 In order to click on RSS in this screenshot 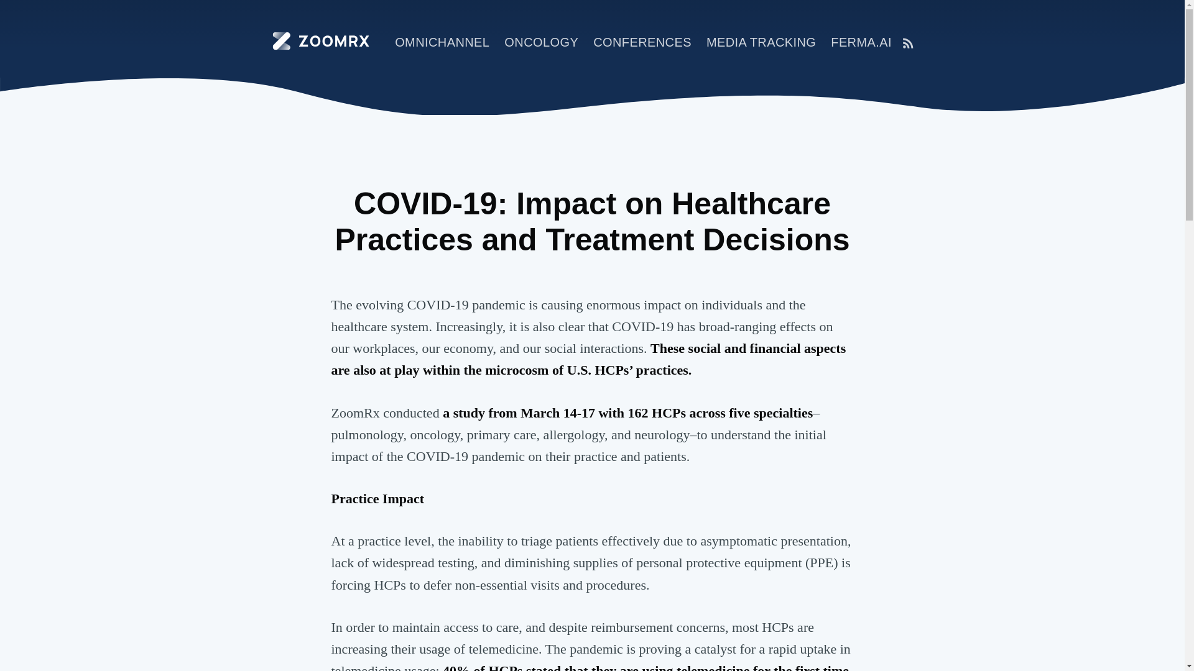, I will do `click(908, 43)`.